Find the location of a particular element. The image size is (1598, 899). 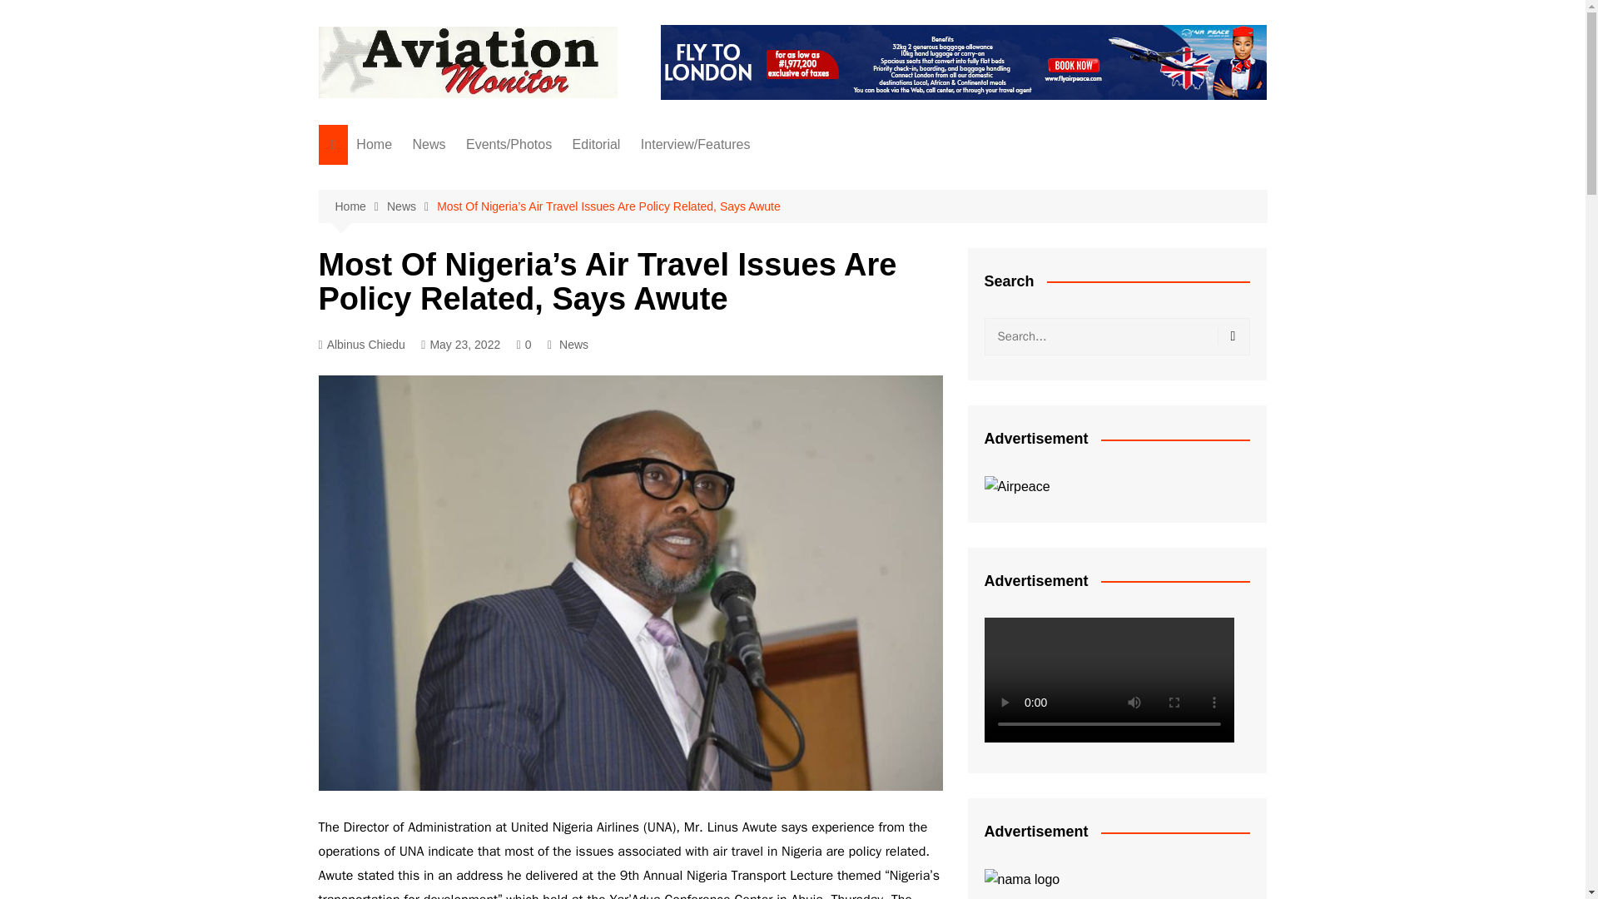

May 23, 2022 is located at coordinates (460, 345).